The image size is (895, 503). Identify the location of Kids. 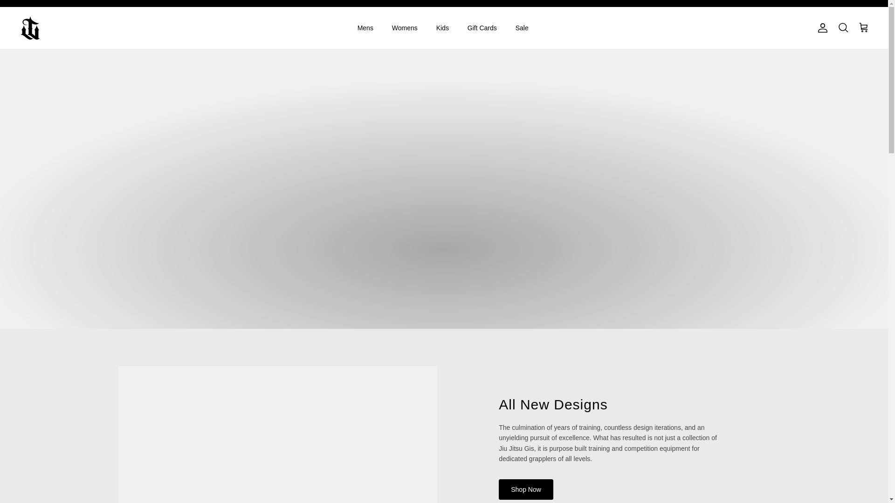
(442, 28).